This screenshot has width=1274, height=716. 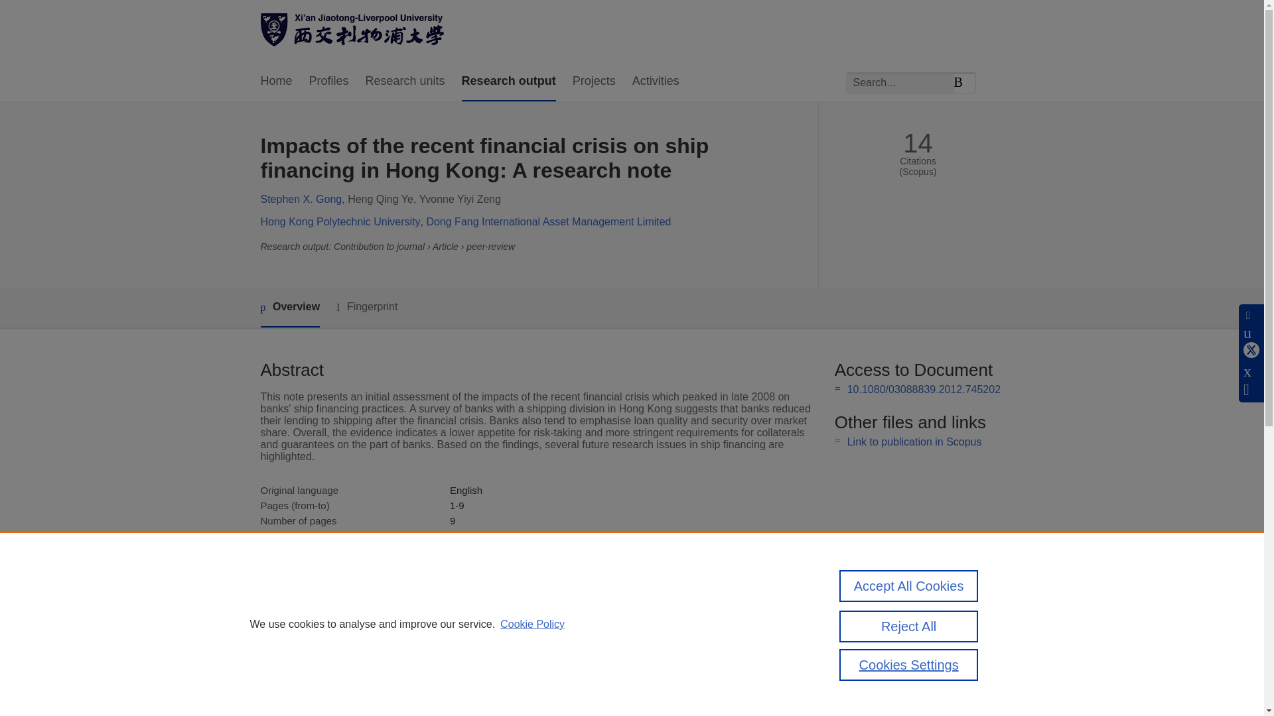 What do you see at coordinates (656, 82) in the screenshot?
I see `Activities` at bounding box center [656, 82].